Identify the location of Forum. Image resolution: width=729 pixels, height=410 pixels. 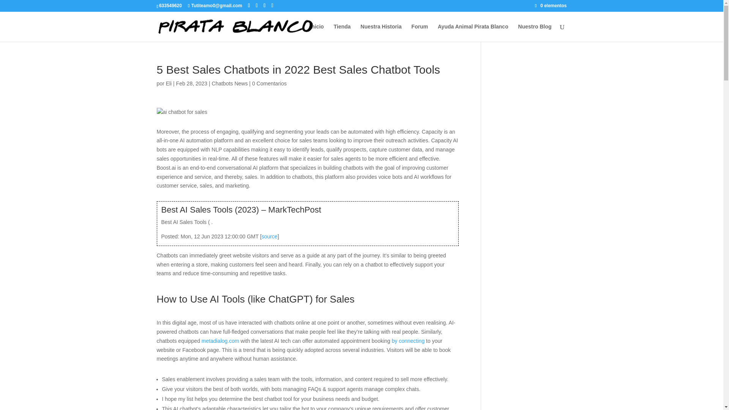
(420, 33).